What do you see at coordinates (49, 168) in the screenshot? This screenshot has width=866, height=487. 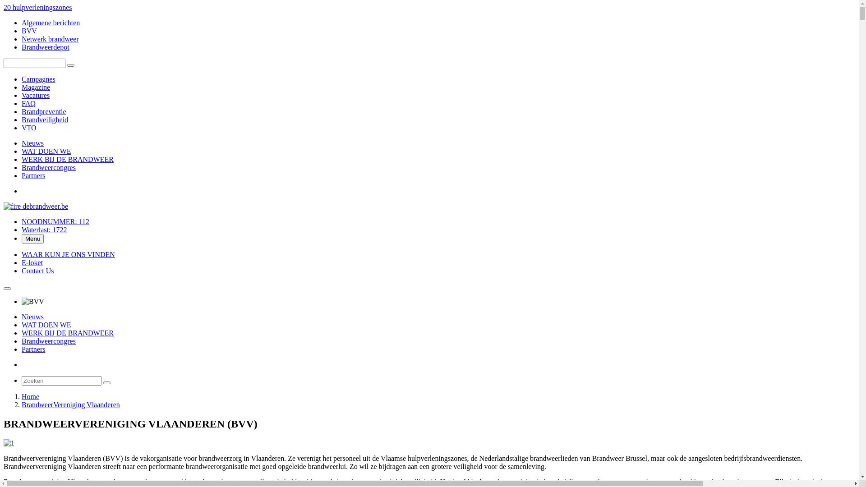 I see `Brandweercongres` at bounding box center [49, 168].